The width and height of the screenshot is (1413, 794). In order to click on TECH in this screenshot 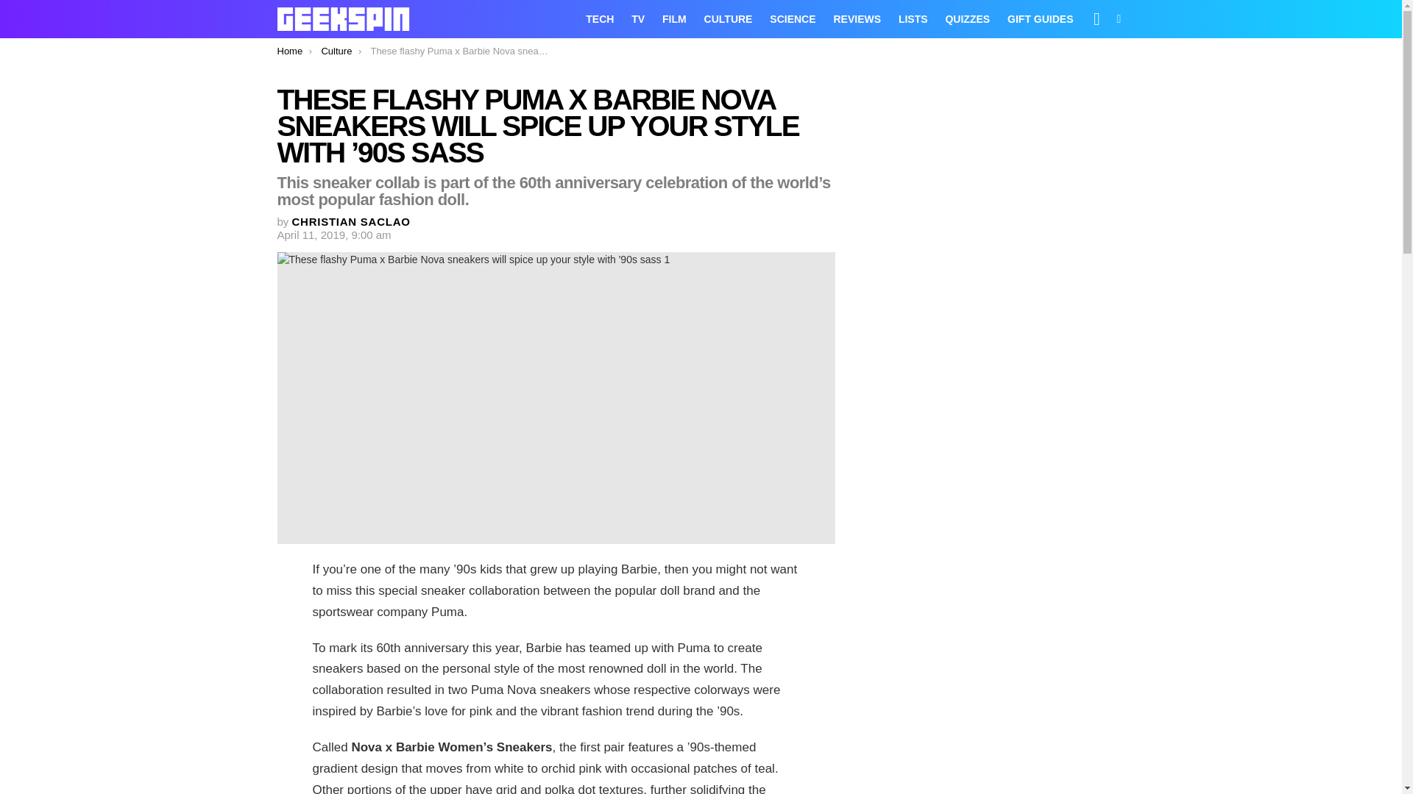, I will do `click(599, 19)`.